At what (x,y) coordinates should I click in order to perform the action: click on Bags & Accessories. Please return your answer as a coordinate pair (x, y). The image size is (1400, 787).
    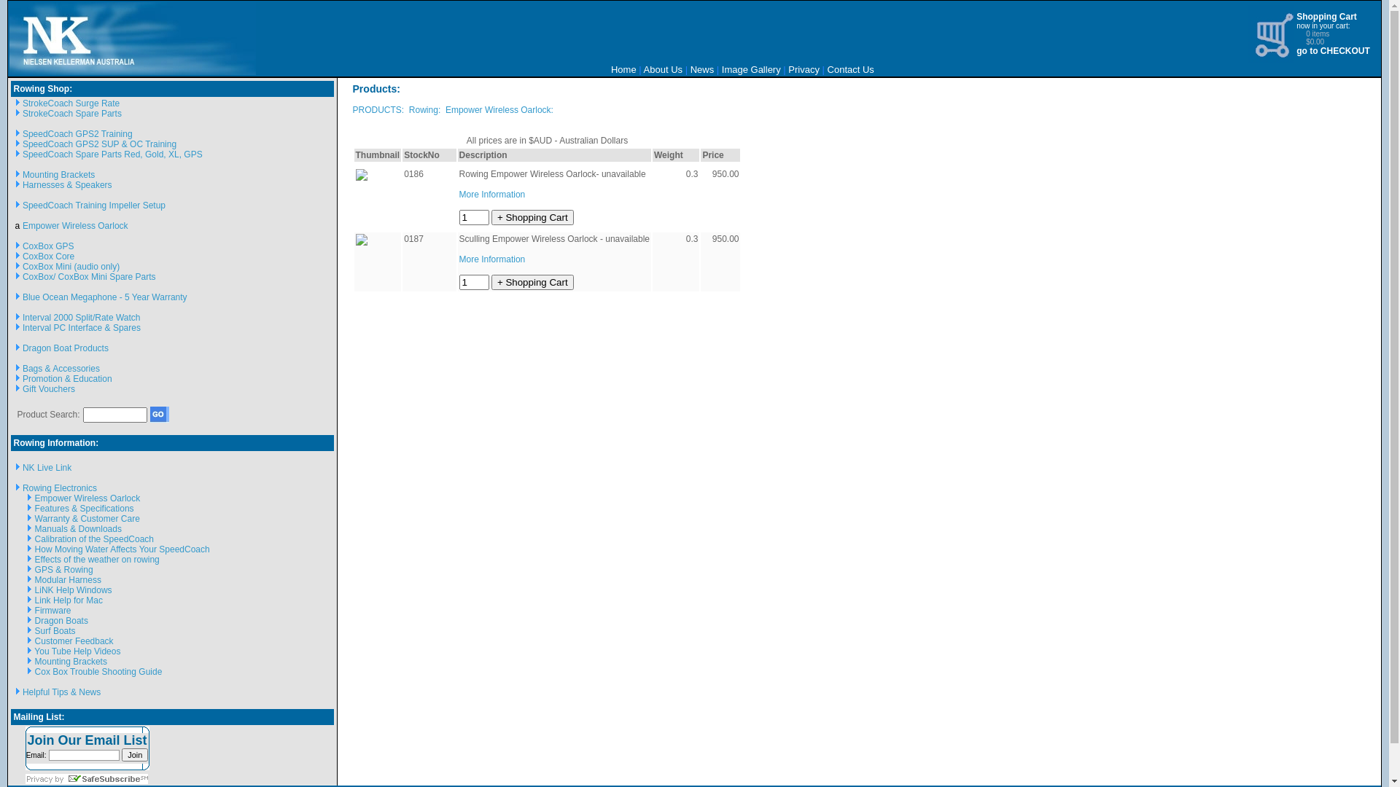
    Looking at the image, I should click on (61, 369).